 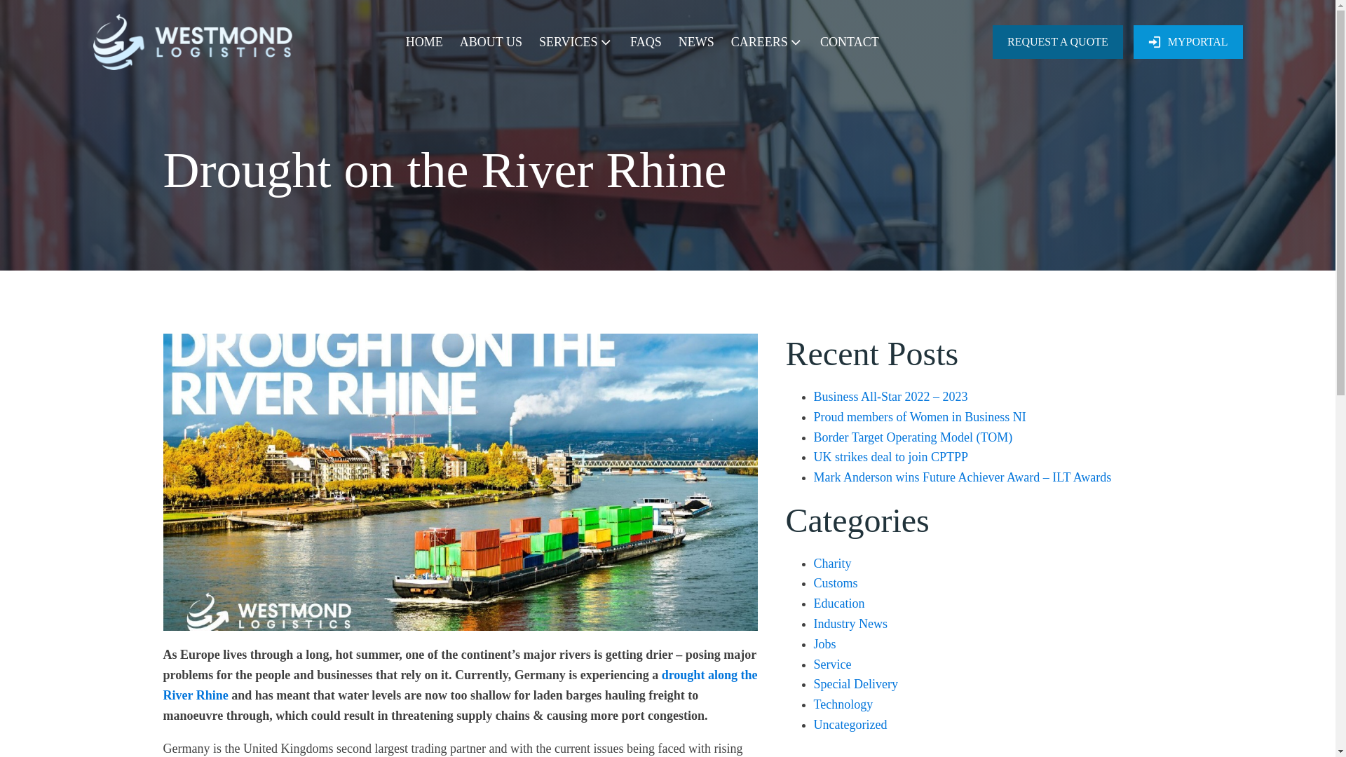 What do you see at coordinates (831, 564) in the screenshot?
I see `Charity` at bounding box center [831, 564].